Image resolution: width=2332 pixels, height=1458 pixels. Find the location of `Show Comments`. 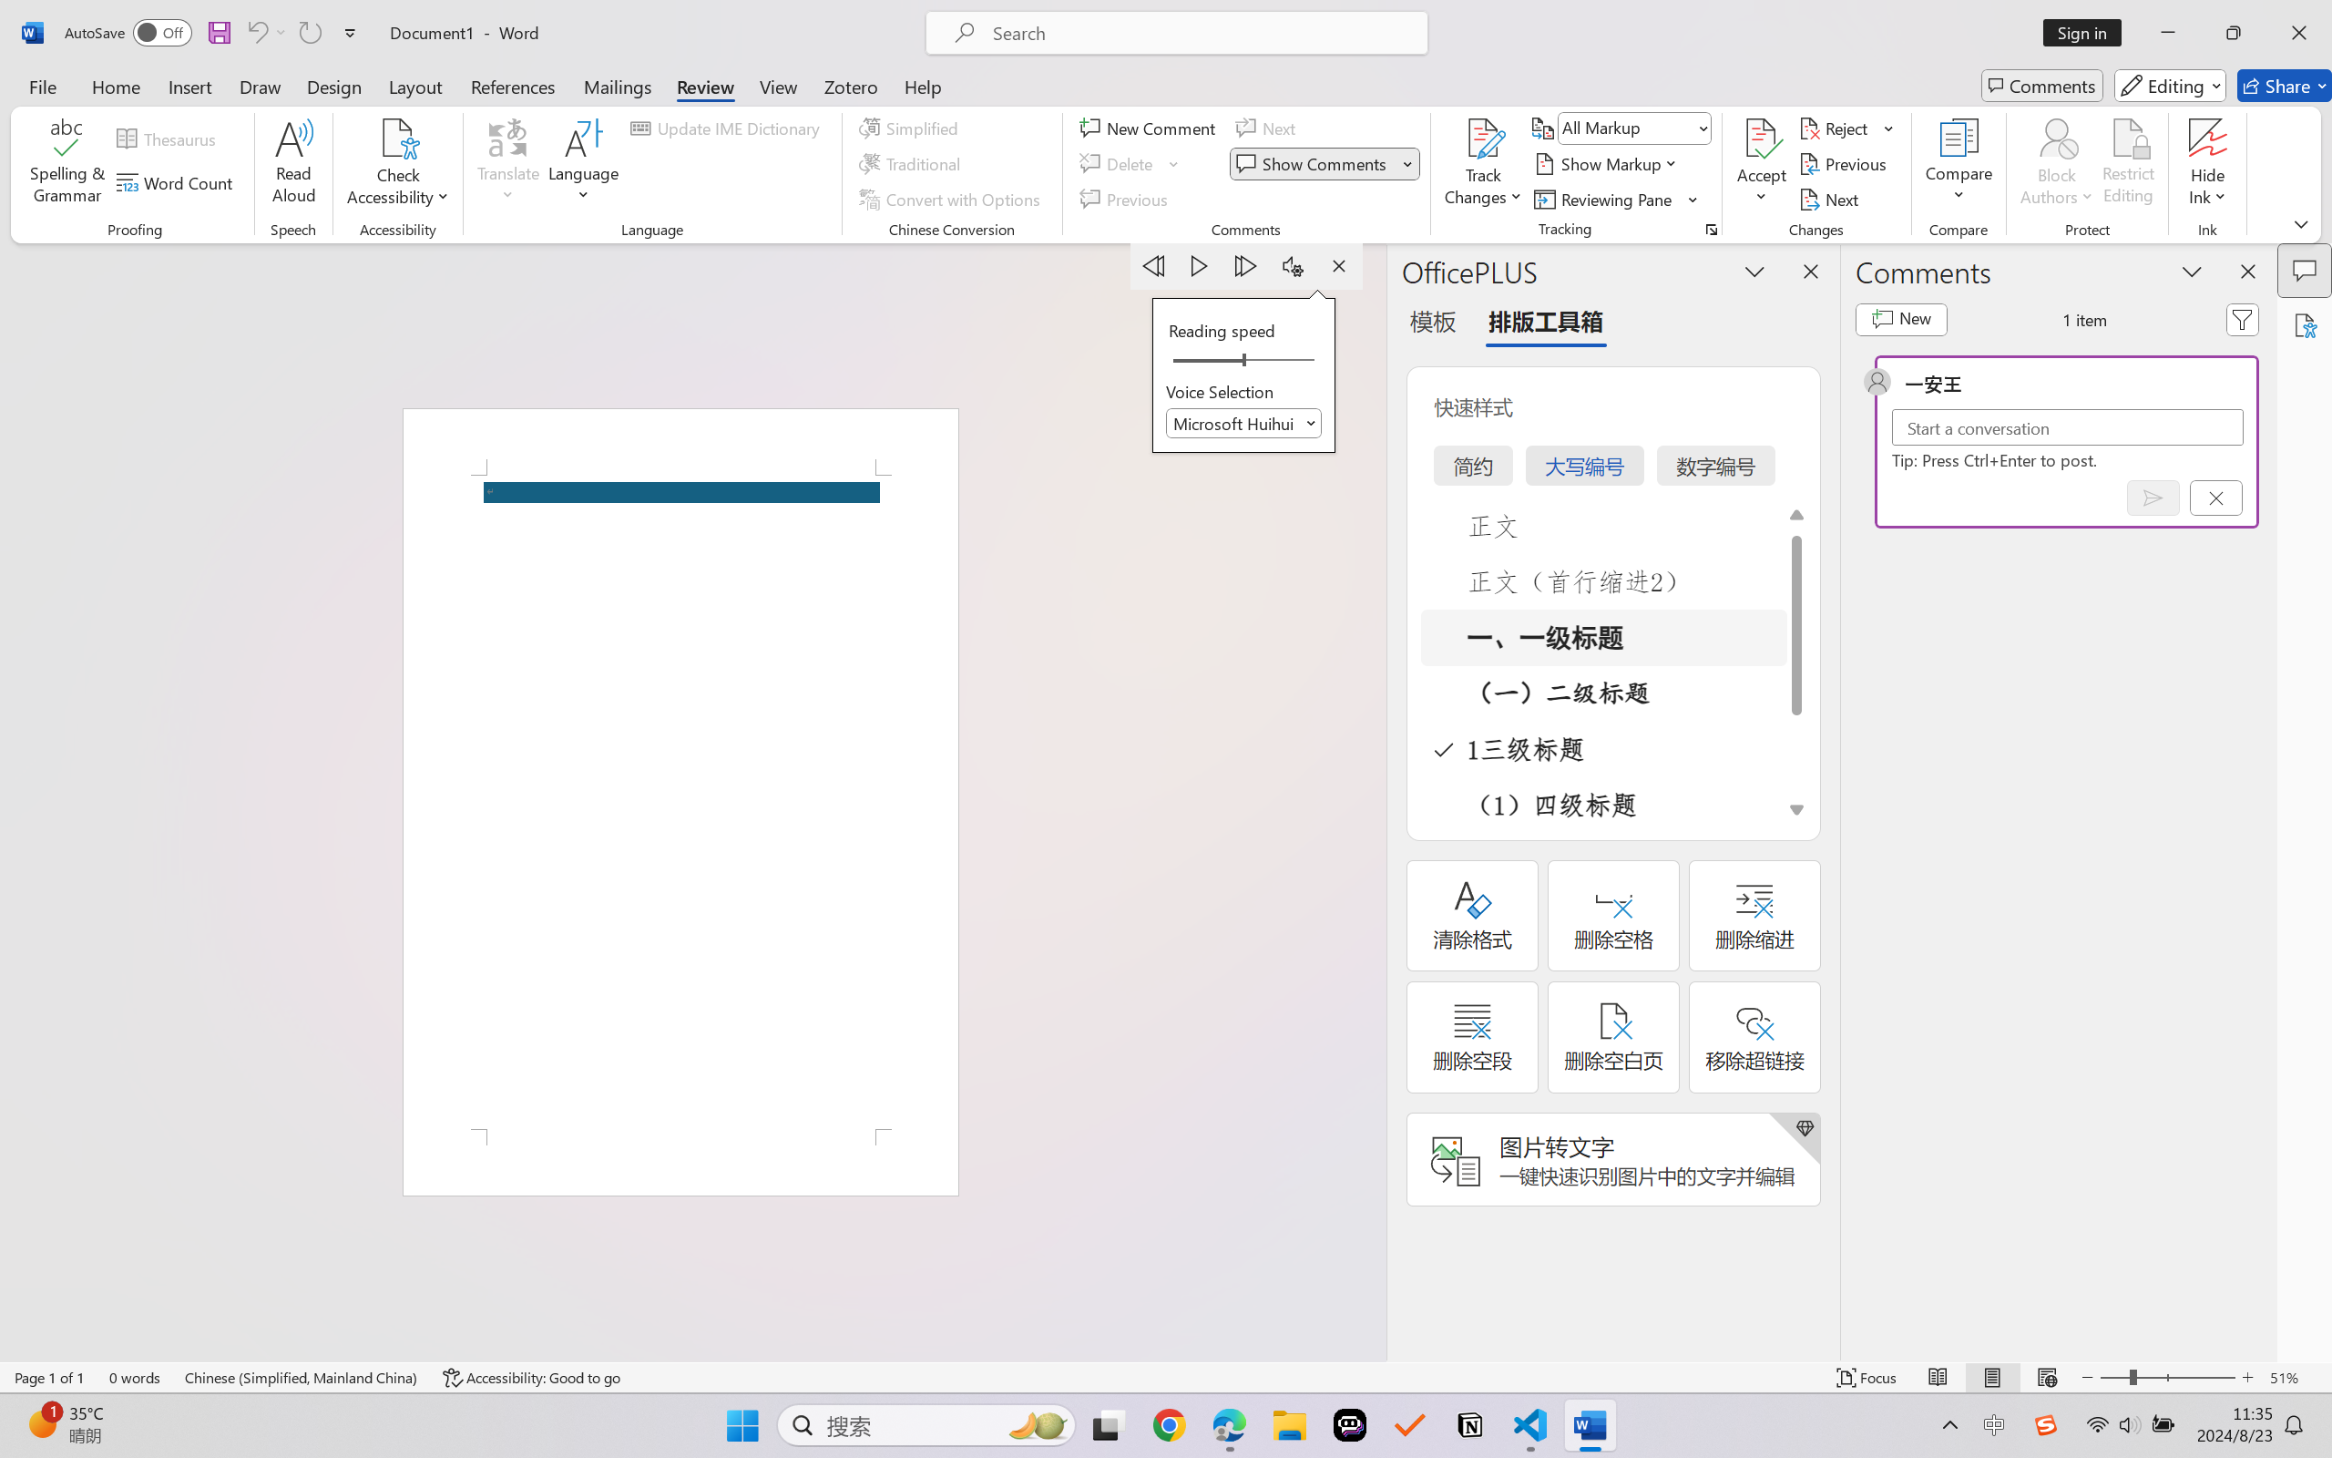

Show Comments is located at coordinates (1314, 164).